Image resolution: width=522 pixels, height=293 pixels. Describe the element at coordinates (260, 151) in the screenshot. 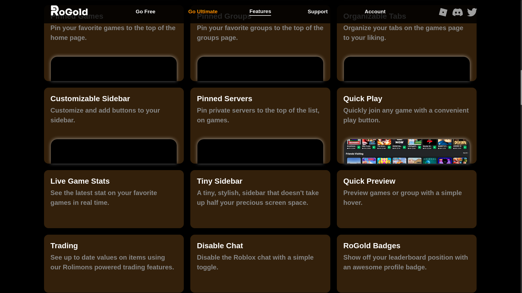

I see `Click to enlarge` at that location.